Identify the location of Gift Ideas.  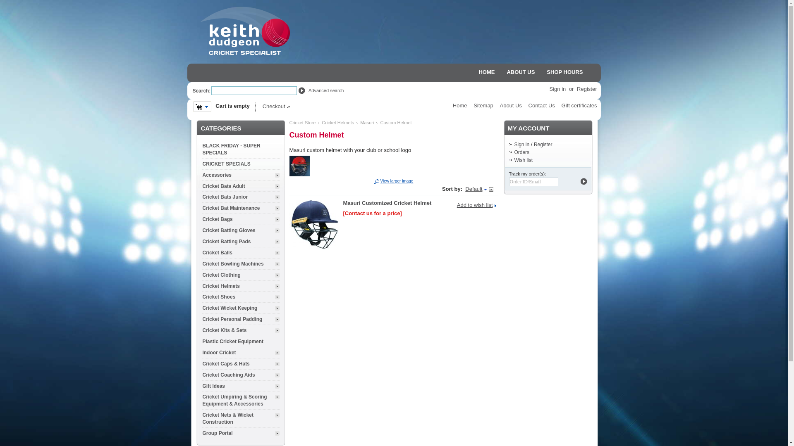
(241, 386).